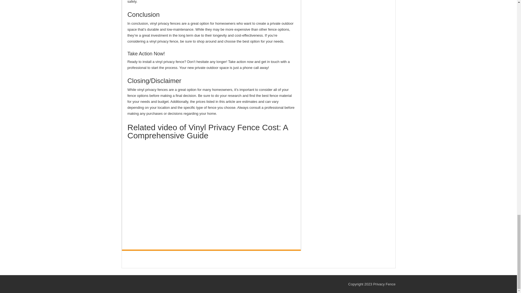 This screenshot has height=293, width=521. Describe the element at coordinates (211, 189) in the screenshot. I see `How to Install a Vinyl Fence DIY Privacy Fence Build` at that location.